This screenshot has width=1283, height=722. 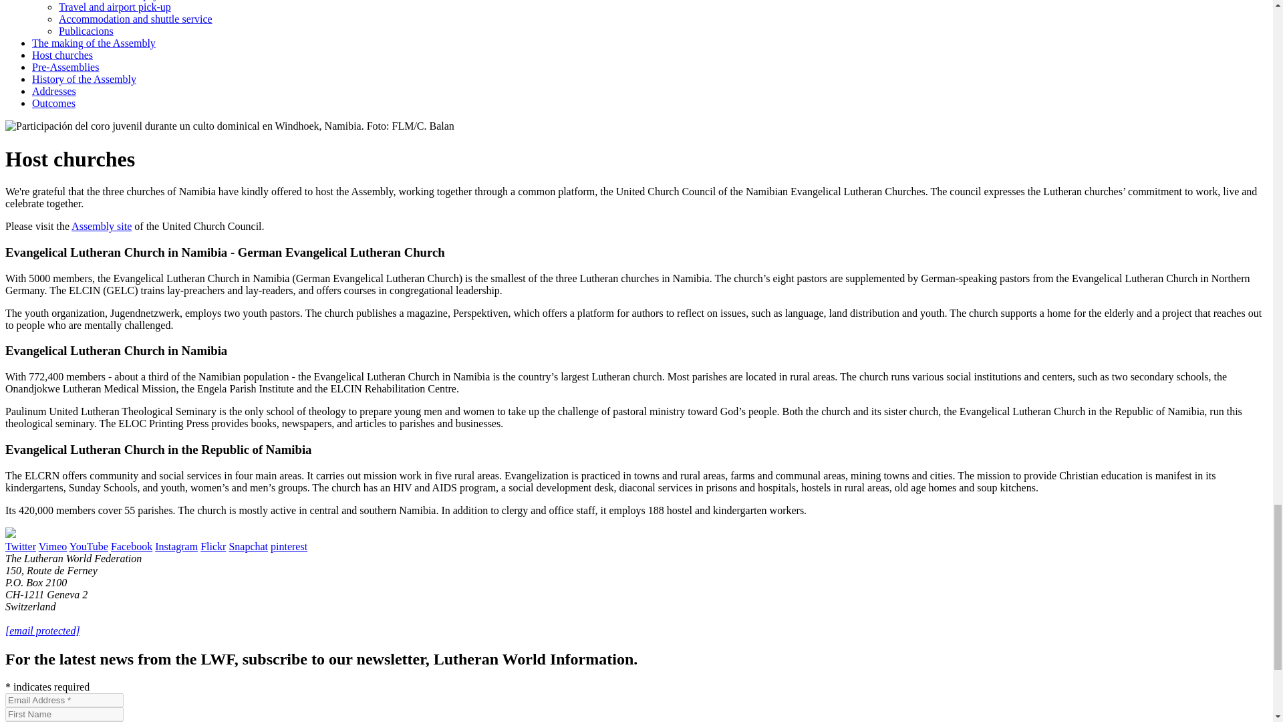 What do you see at coordinates (86, 31) in the screenshot?
I see `Publications` at bounding box center [86, 31].